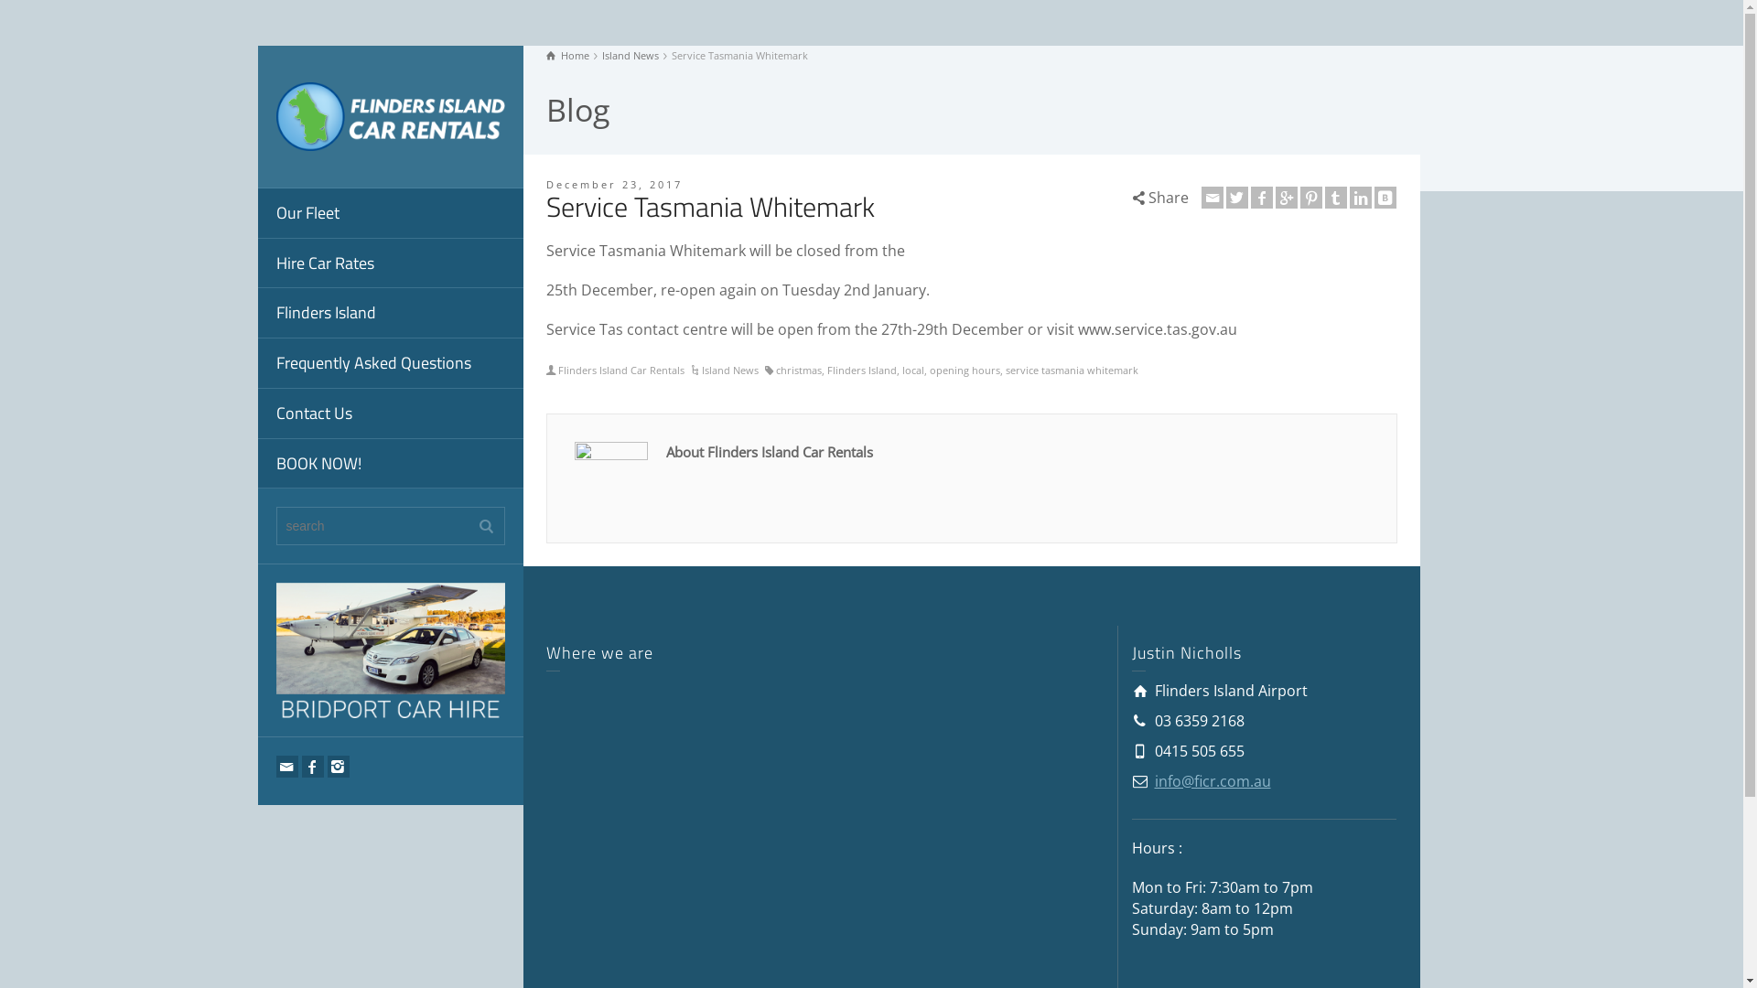  I want to click on local, so click(913, 370).